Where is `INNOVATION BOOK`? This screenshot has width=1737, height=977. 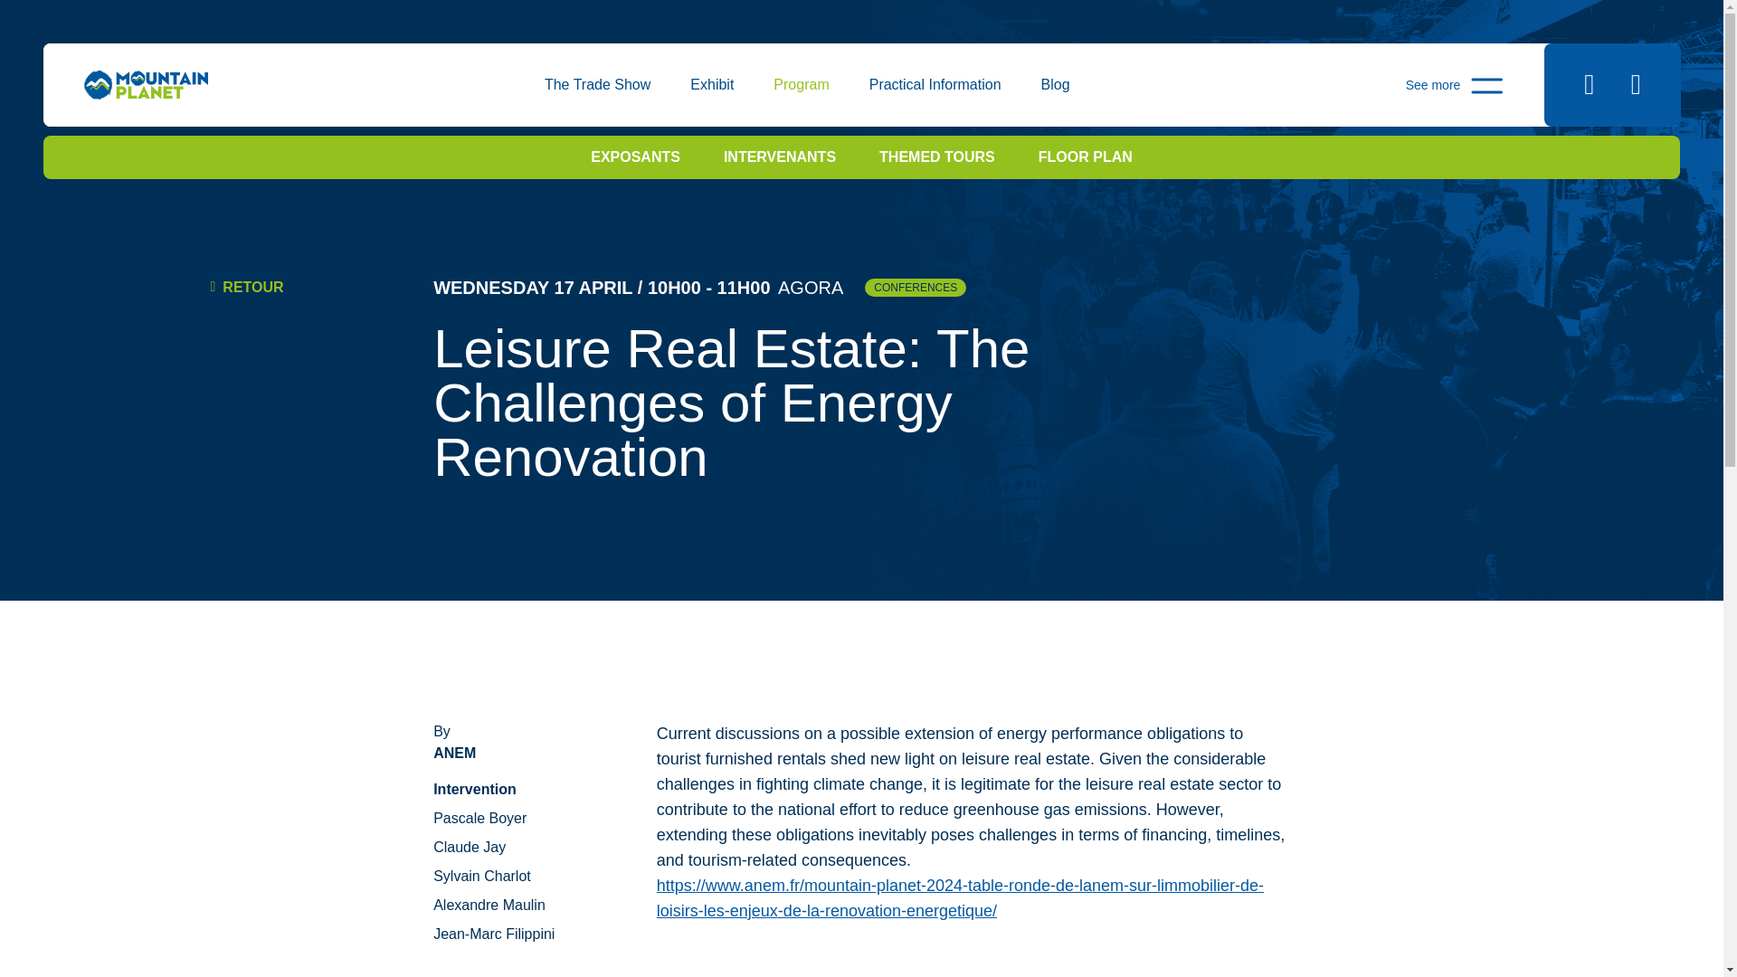 INNOVATION BOOK is located at coordinates (593, 100).